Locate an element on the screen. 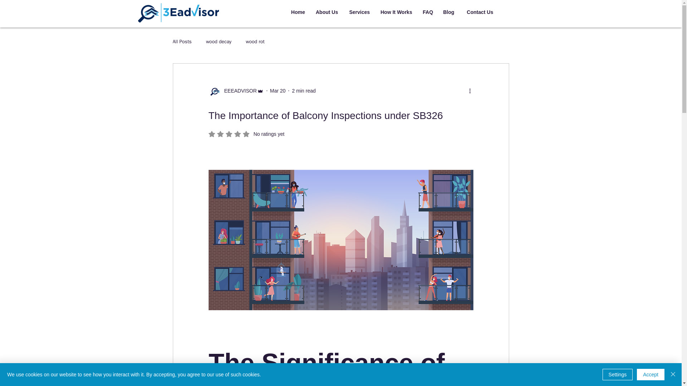  Home is located at coordinates (359, 12).